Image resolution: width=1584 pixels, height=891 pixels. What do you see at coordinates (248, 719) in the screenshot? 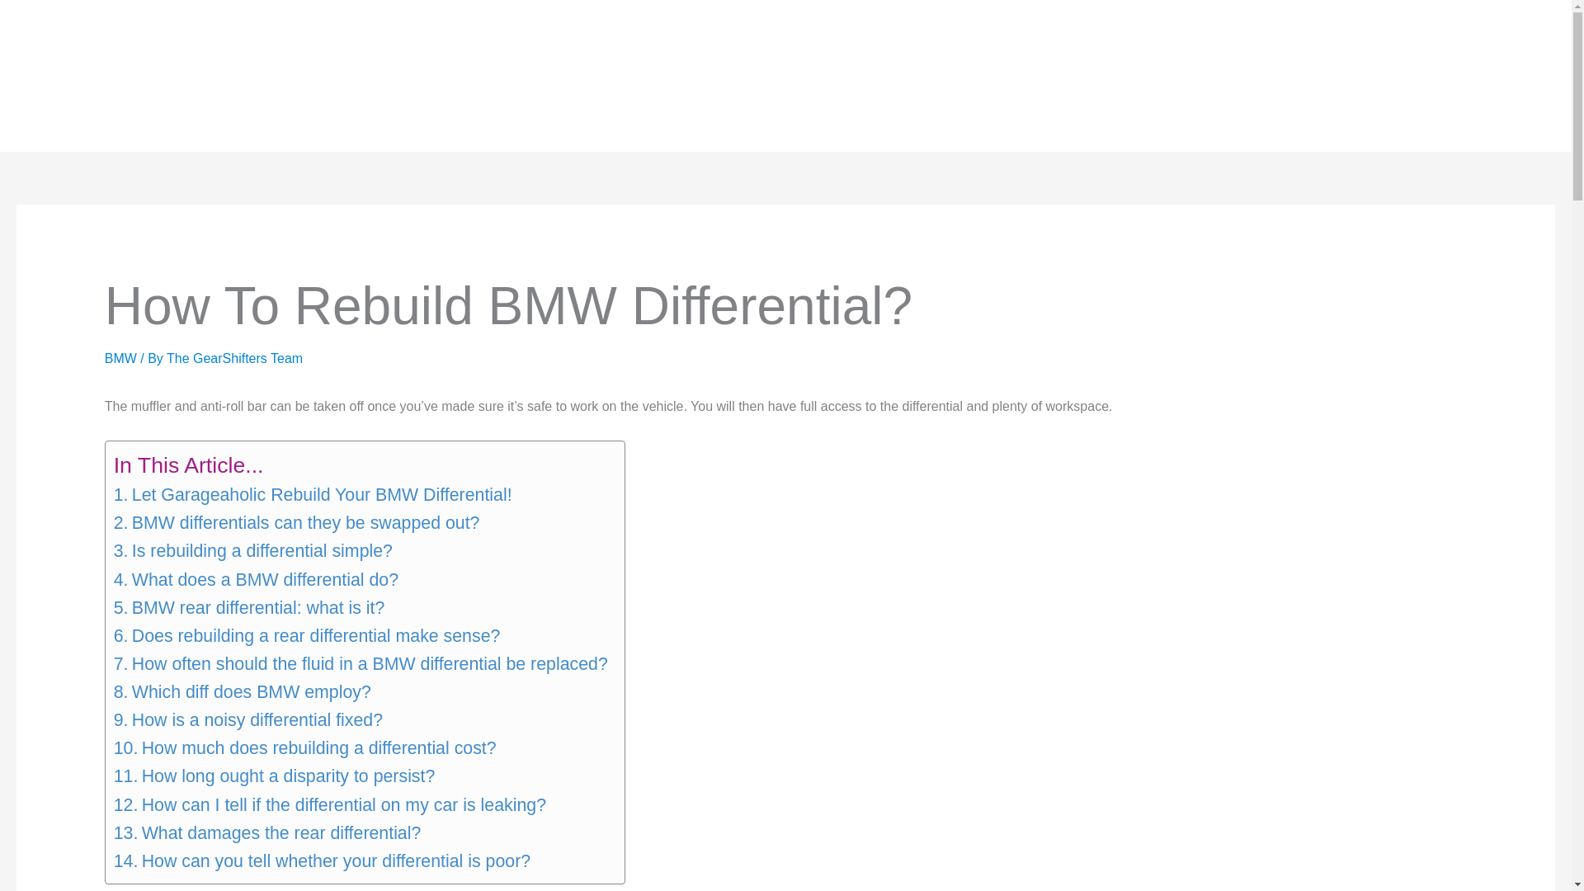
I see `How is a noisy differential fixed?` at bounding box center [248, 719].